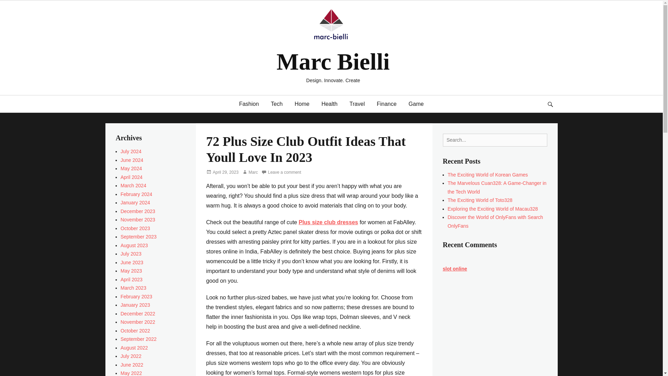 The width and height of the screenshot is (668, 376). What do you see at coordinates (132, 160) in the screenshot?
I see `June 2024` at bounding box center [132, 160].